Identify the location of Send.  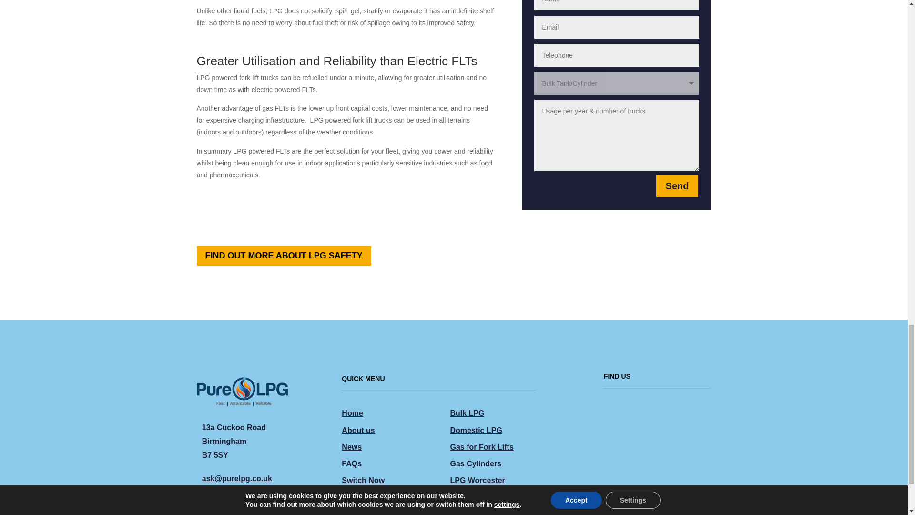
(677, 186).